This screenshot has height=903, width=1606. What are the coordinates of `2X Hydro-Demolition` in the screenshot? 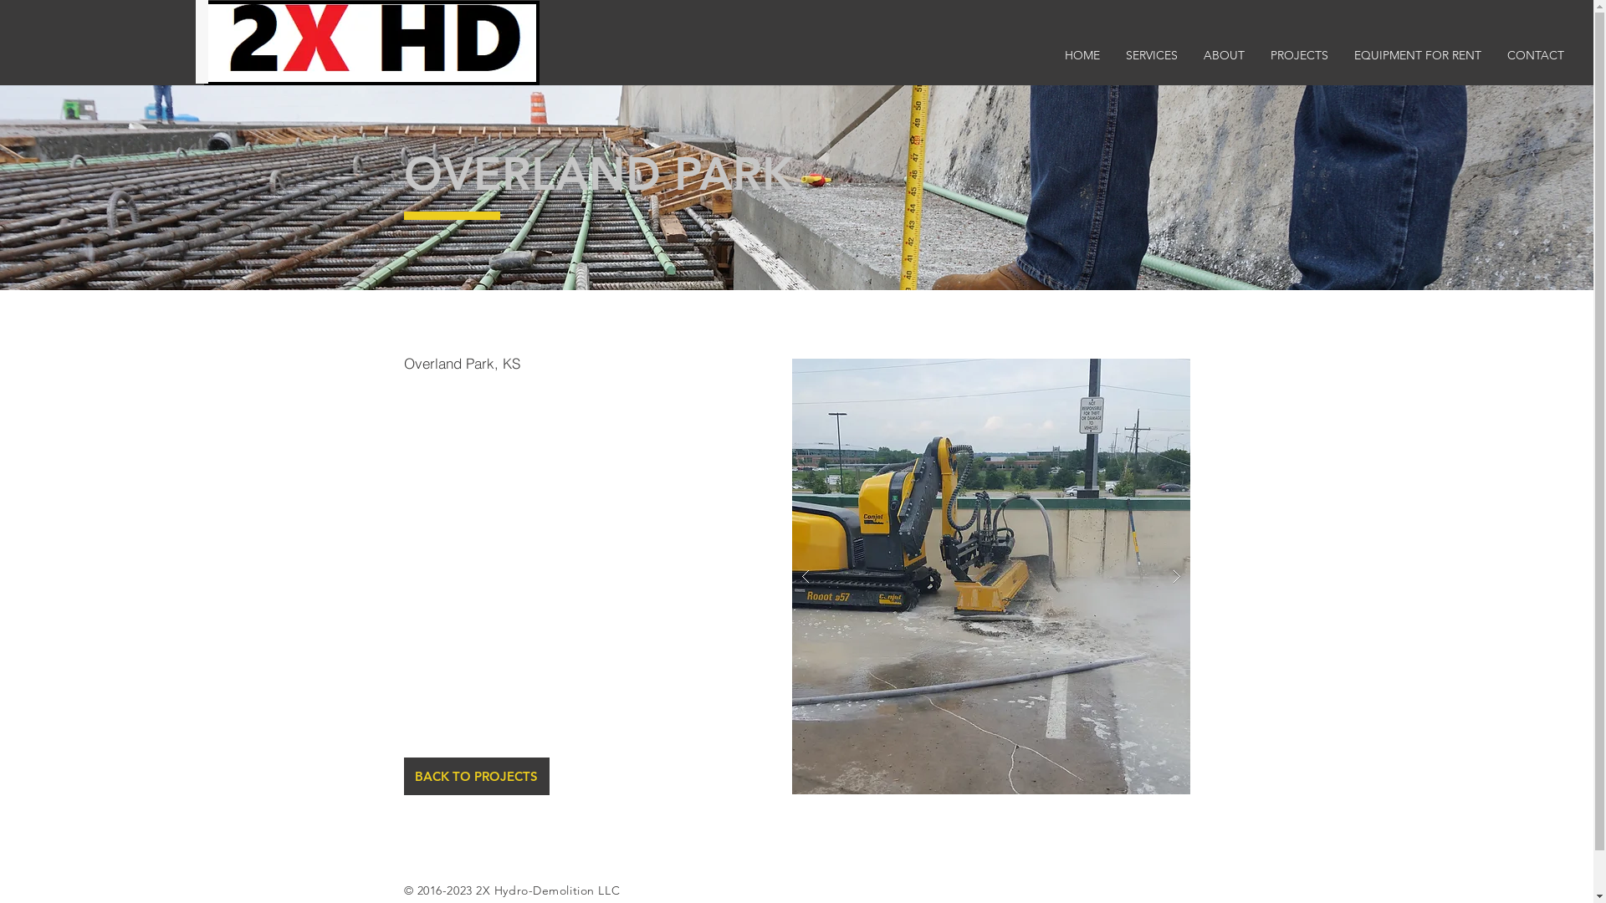 It's located at (371, 43).